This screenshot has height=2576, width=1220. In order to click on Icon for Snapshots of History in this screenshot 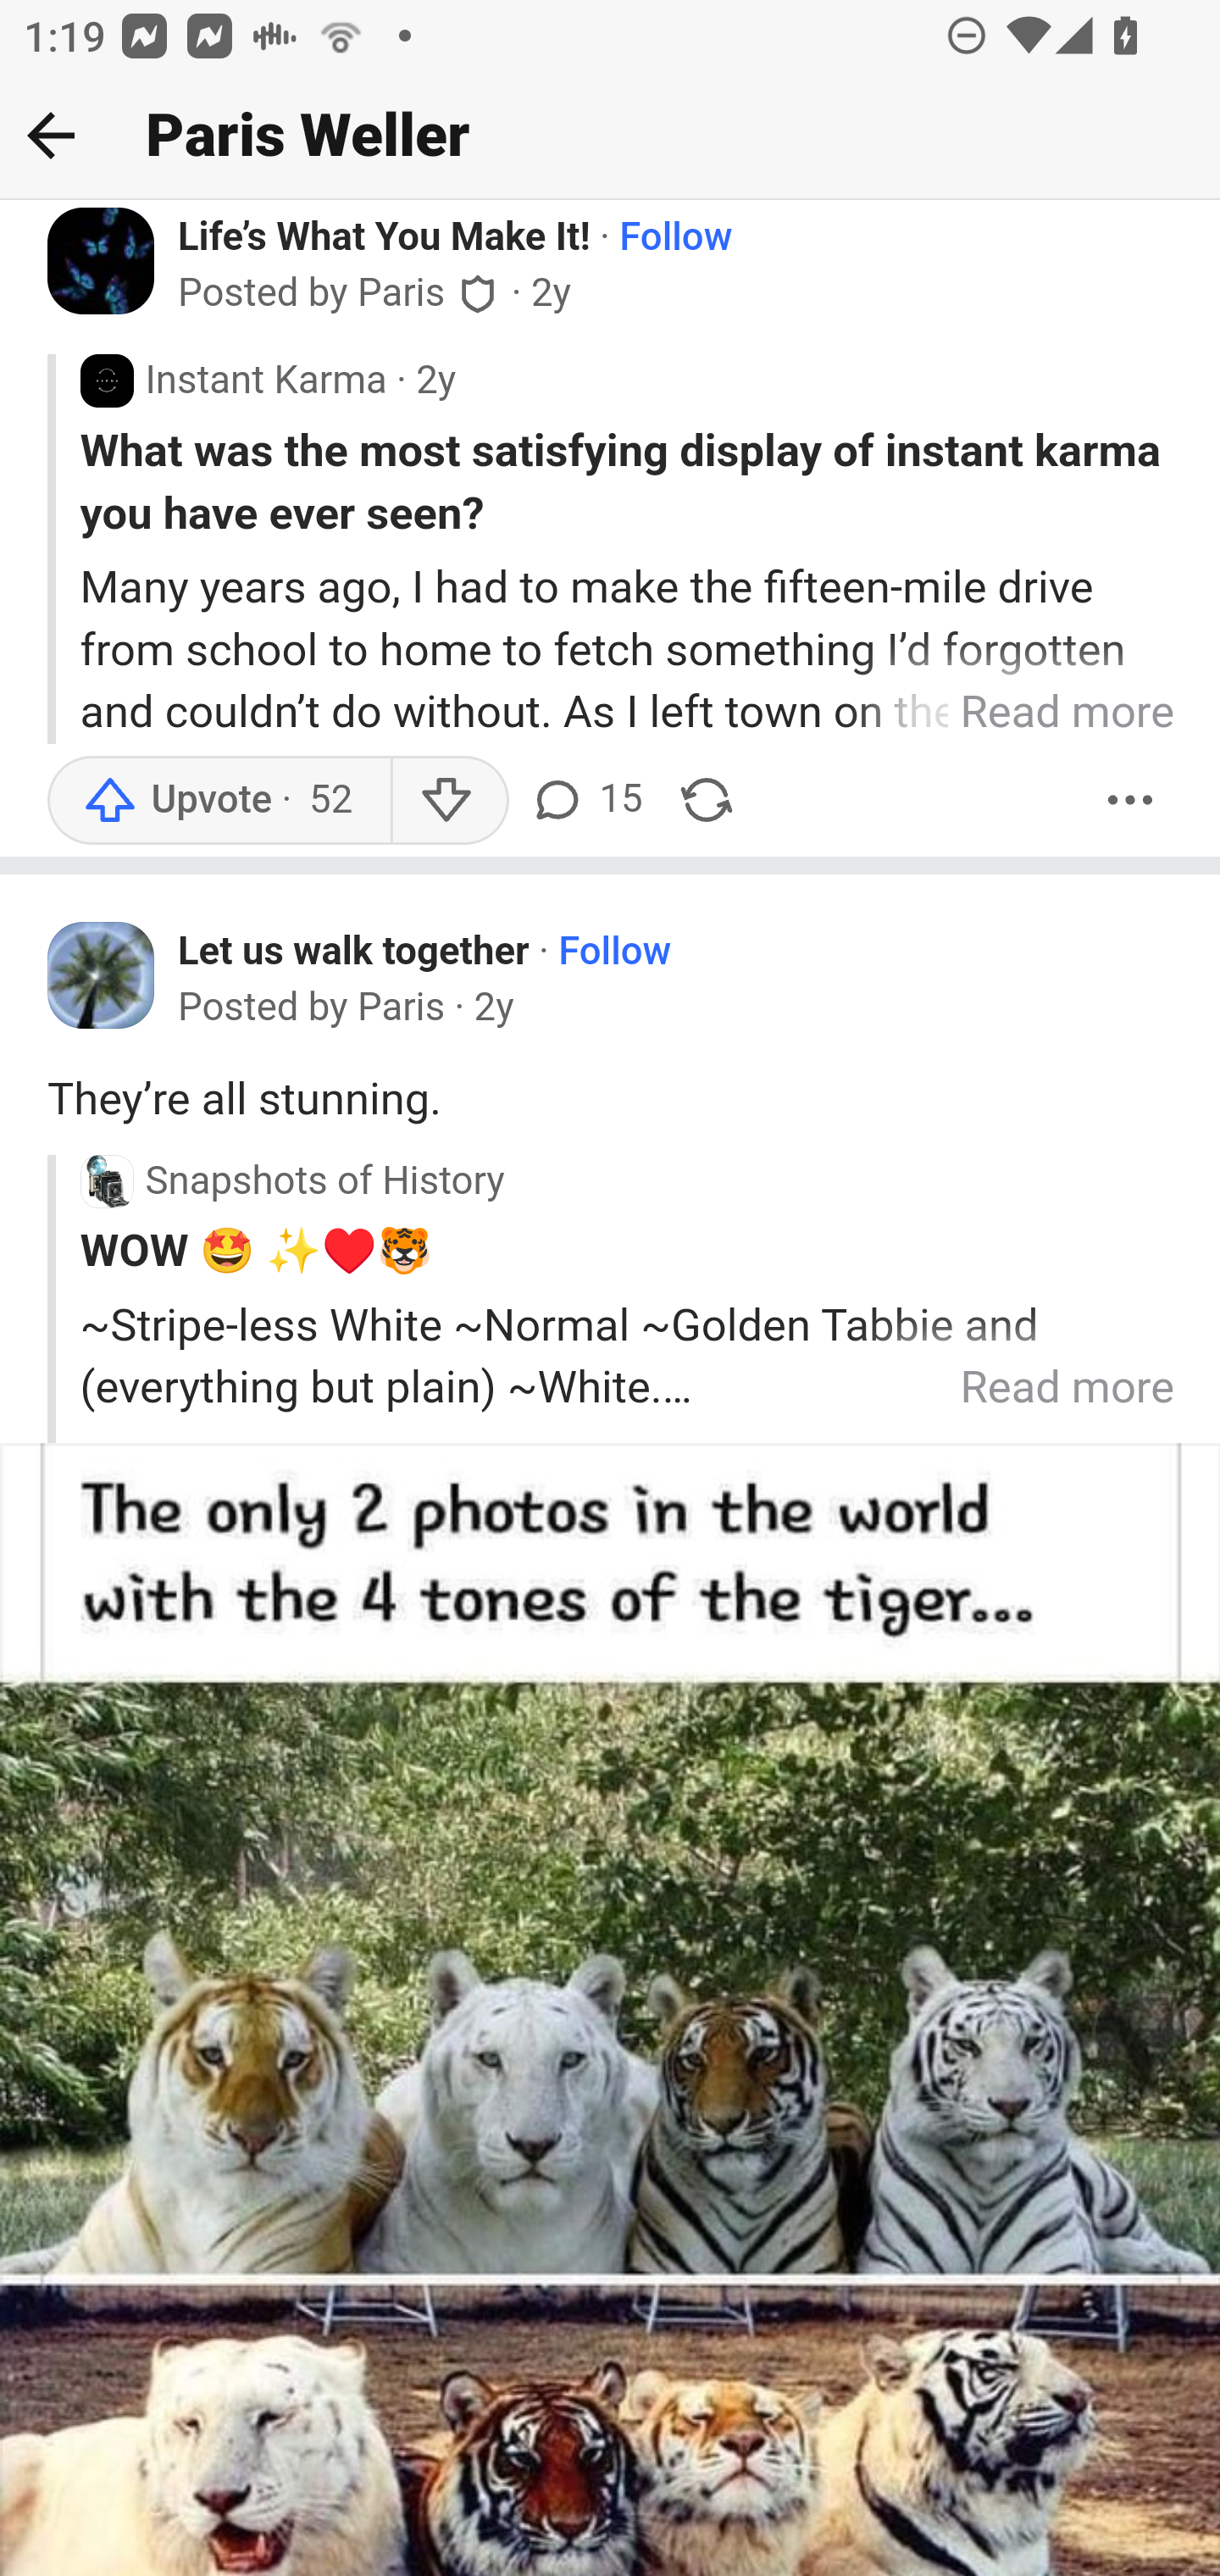, I will do `click(107, 1181)`.